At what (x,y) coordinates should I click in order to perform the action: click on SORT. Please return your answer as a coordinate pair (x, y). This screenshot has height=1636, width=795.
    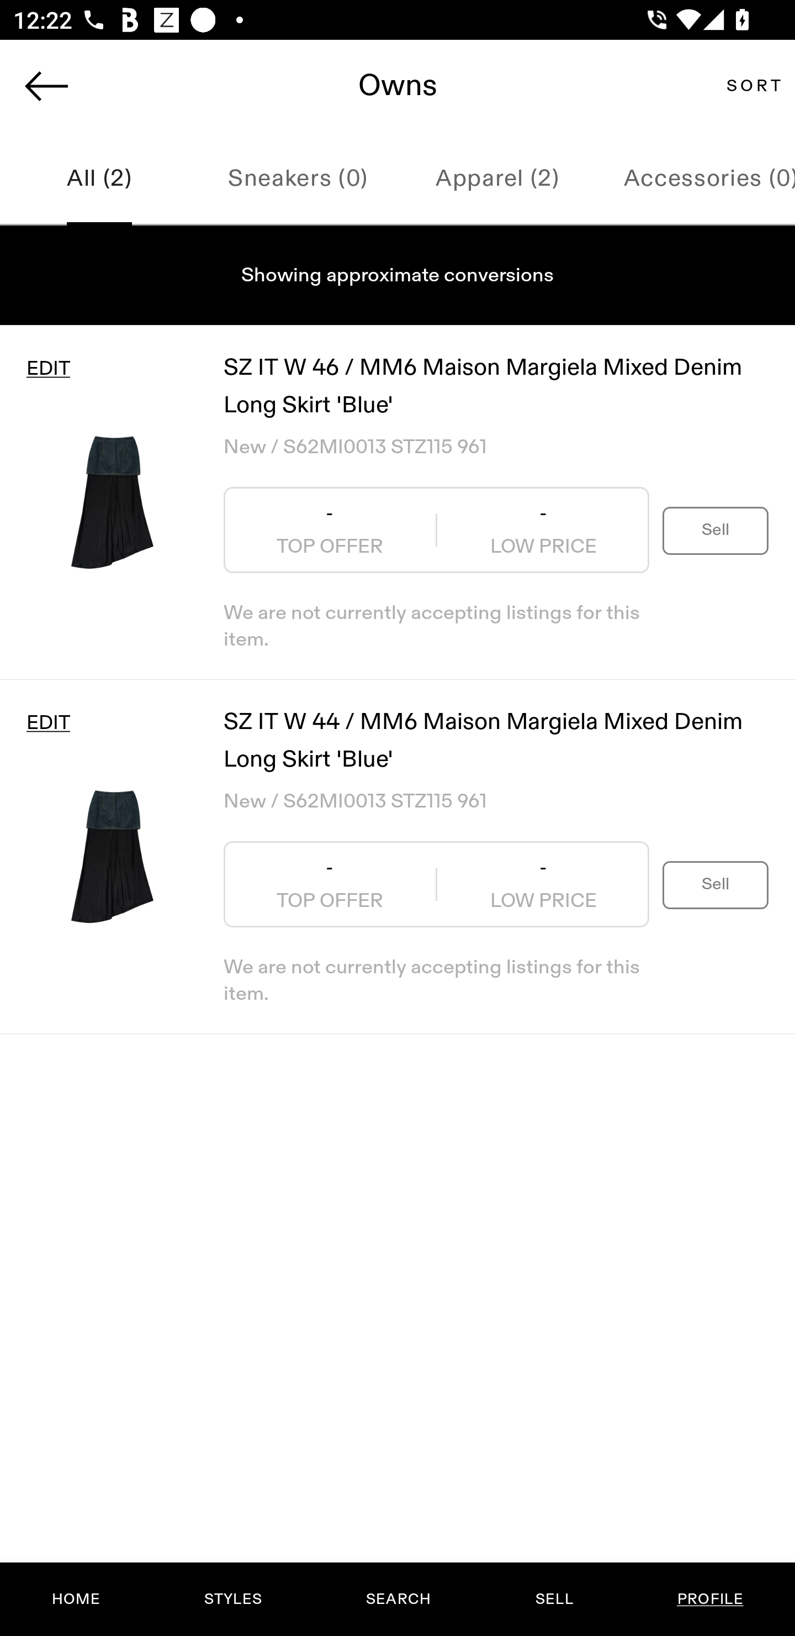
    Looking at the image, I should click on (753, 85).